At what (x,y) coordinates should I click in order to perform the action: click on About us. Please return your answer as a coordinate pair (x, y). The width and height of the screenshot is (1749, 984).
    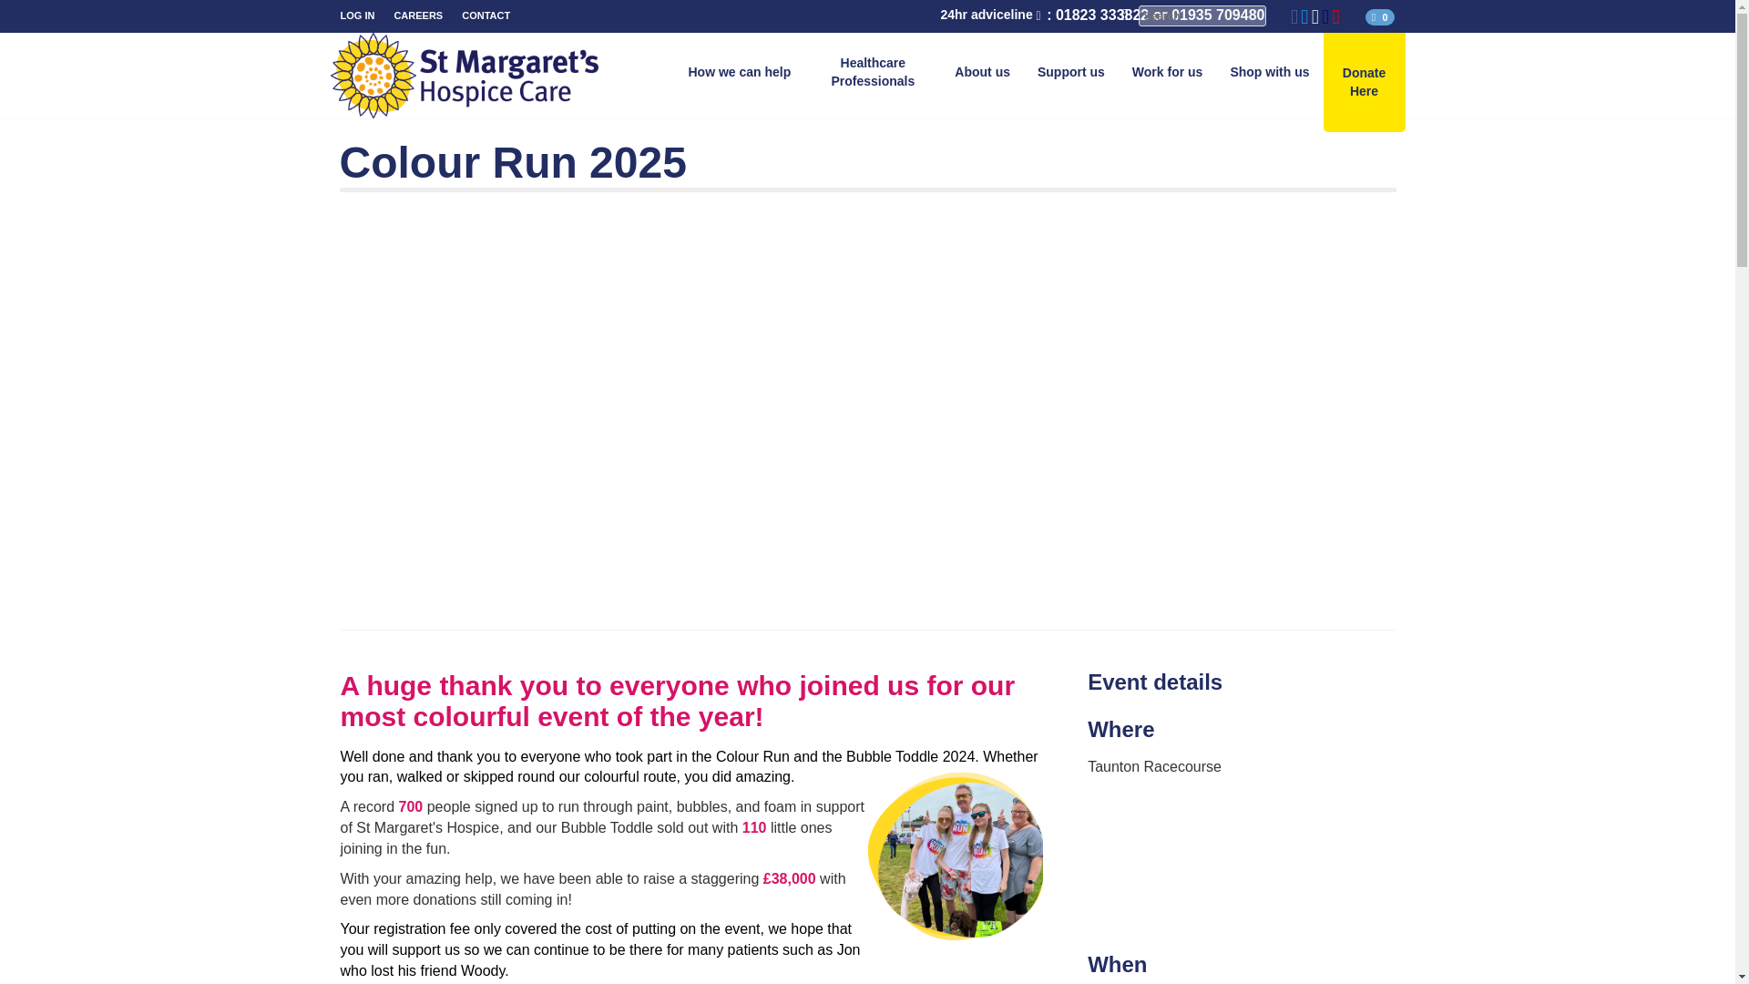
    Looking at the image, I should click on (982, 73).